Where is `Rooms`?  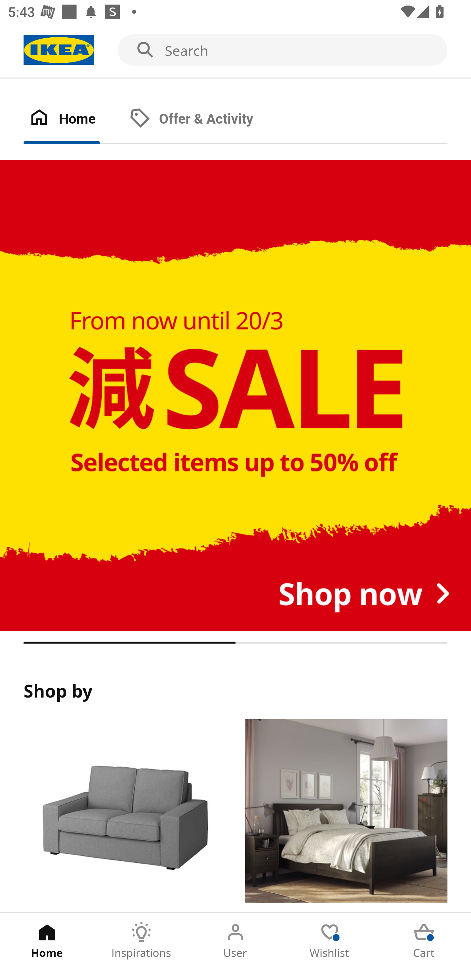
Rooms is located at coordinates (346, 816).